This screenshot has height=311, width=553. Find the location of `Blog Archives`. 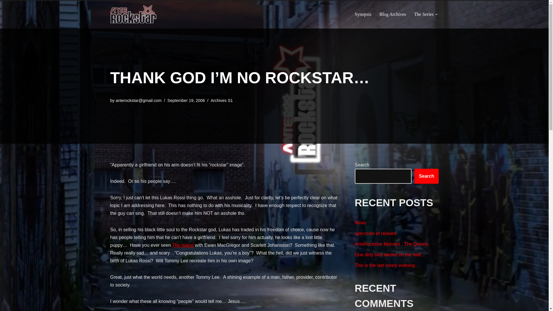

Blog Archives is located at coordinates (393, 14).